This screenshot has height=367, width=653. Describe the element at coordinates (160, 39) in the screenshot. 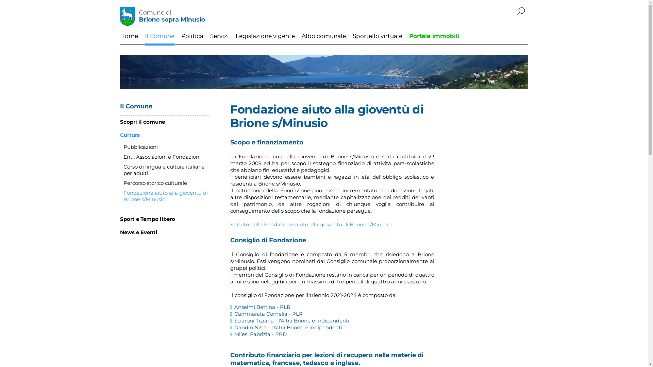

I see `Il Comune` at that location.